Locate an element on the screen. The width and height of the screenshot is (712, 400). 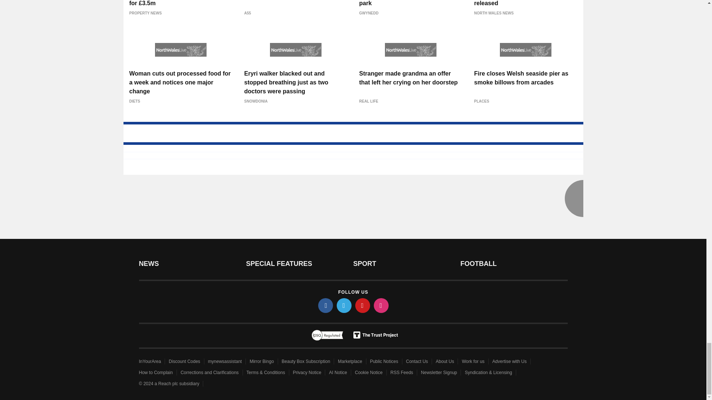
pinterest is located at coordinates (363, 305).